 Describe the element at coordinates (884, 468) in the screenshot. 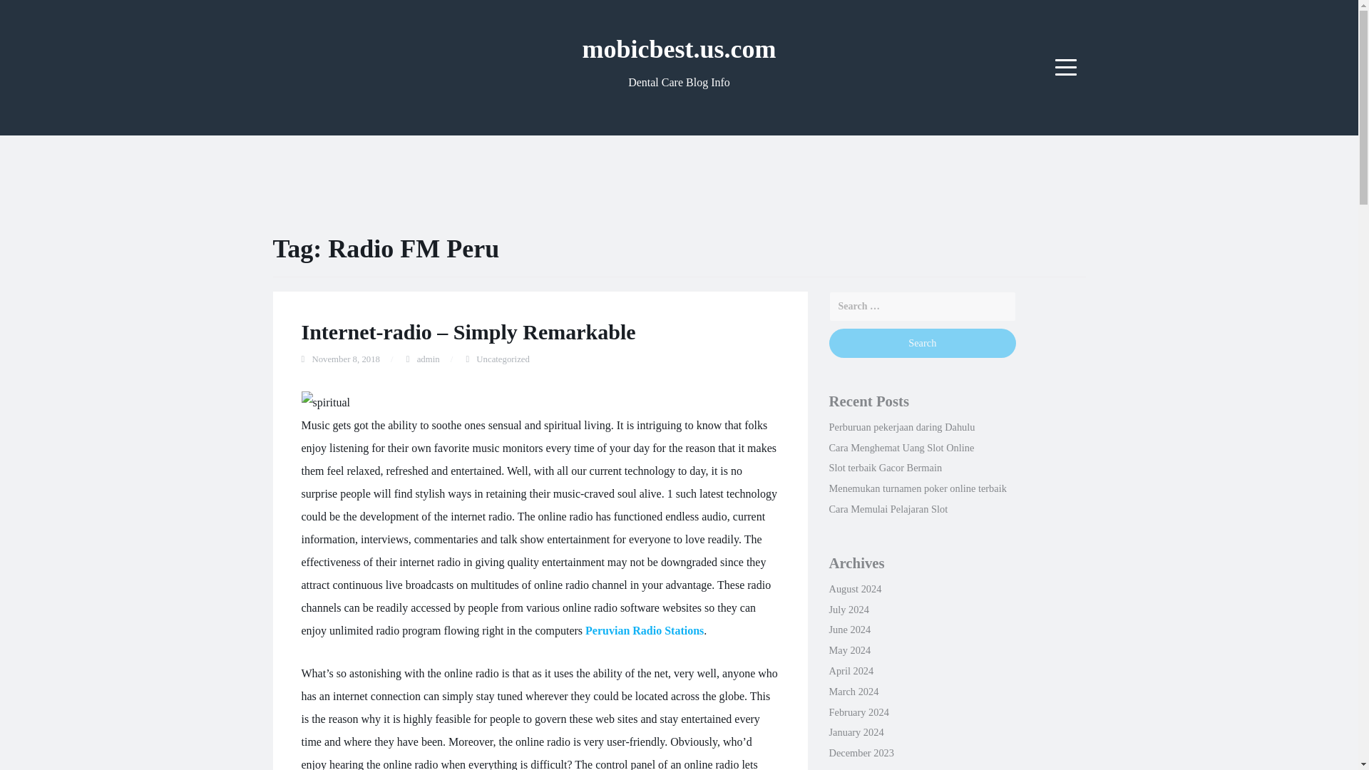

I see `Slot terbaik Gacor Bermain` at that location.